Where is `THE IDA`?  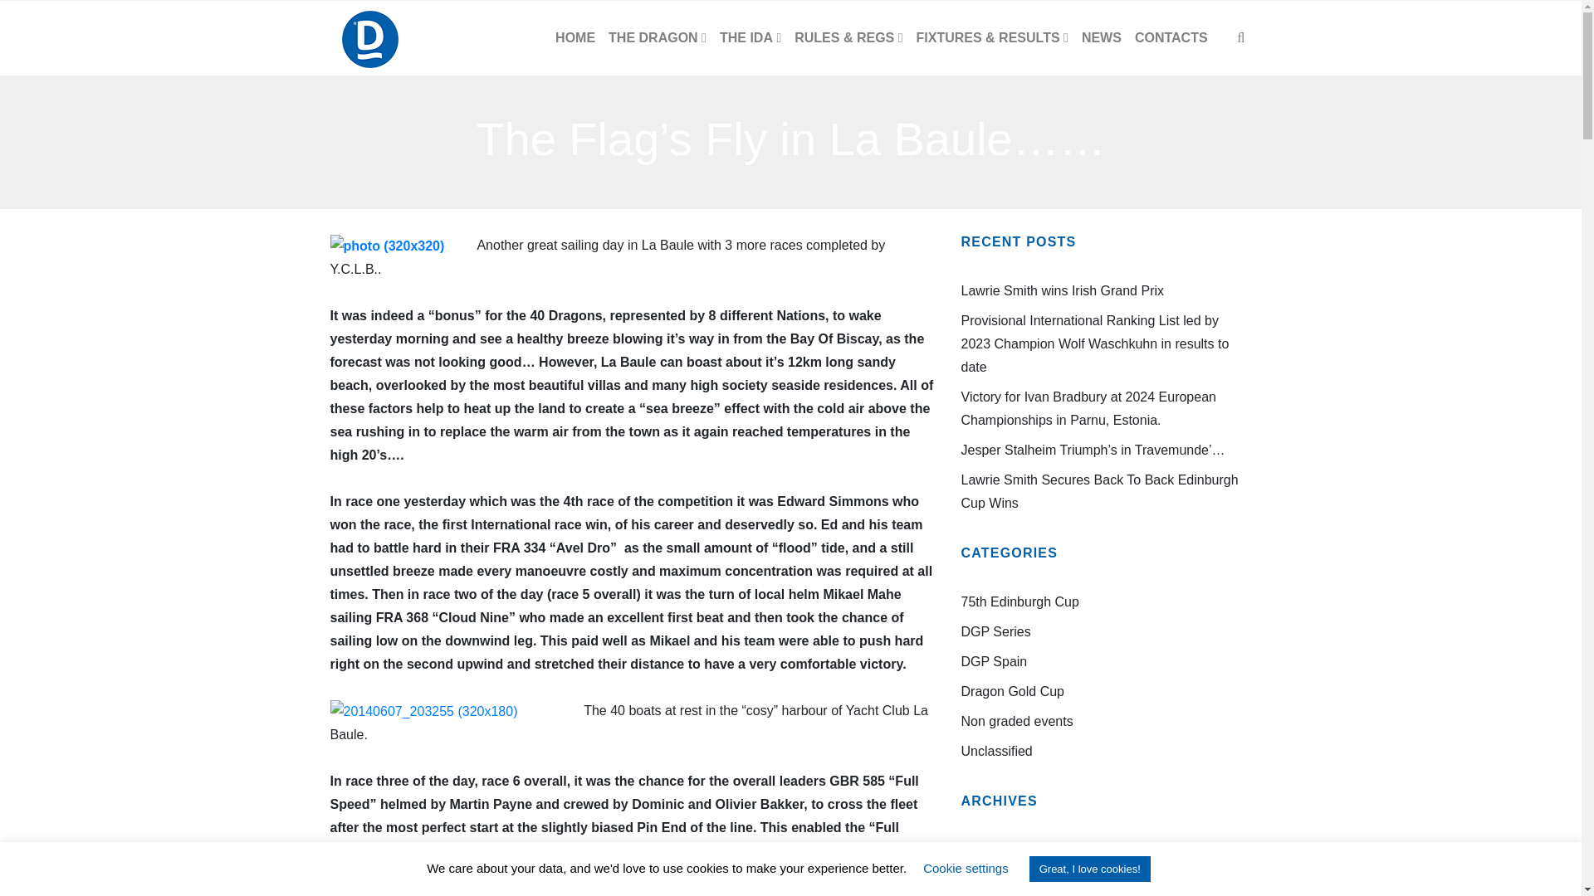 THE IDA is located at coordinates (750, 38).